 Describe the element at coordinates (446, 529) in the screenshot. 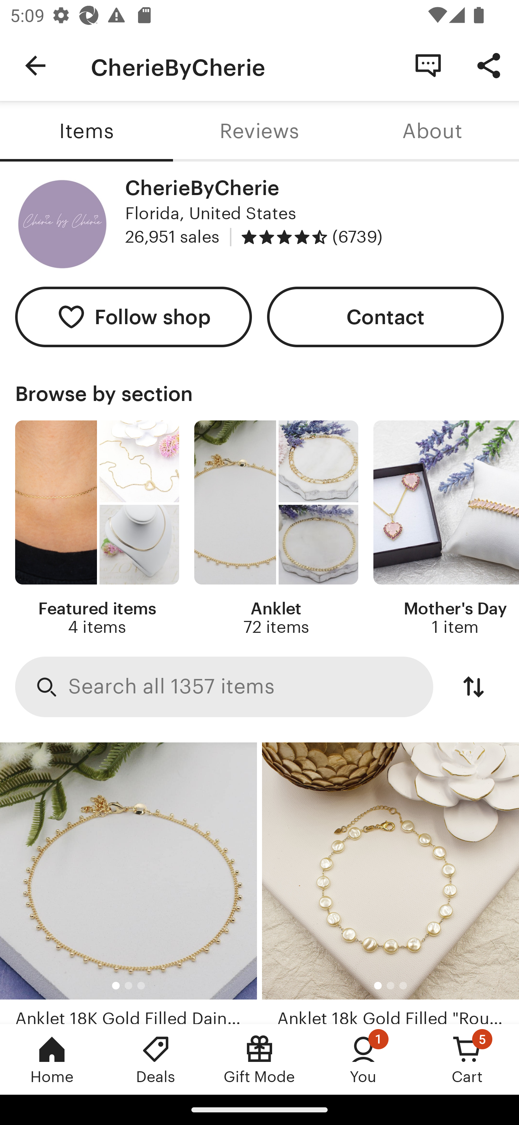

I see `Mother's Day 1 item` at that location.